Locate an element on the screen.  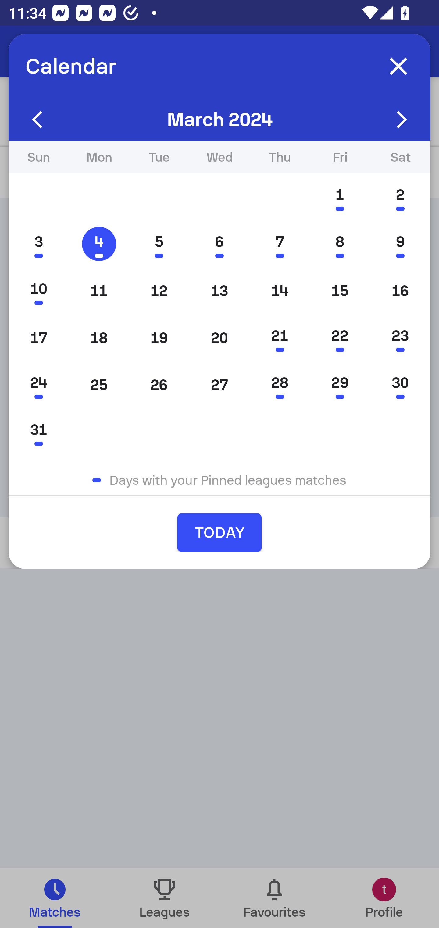
12 is located at coordinates (159, 291).